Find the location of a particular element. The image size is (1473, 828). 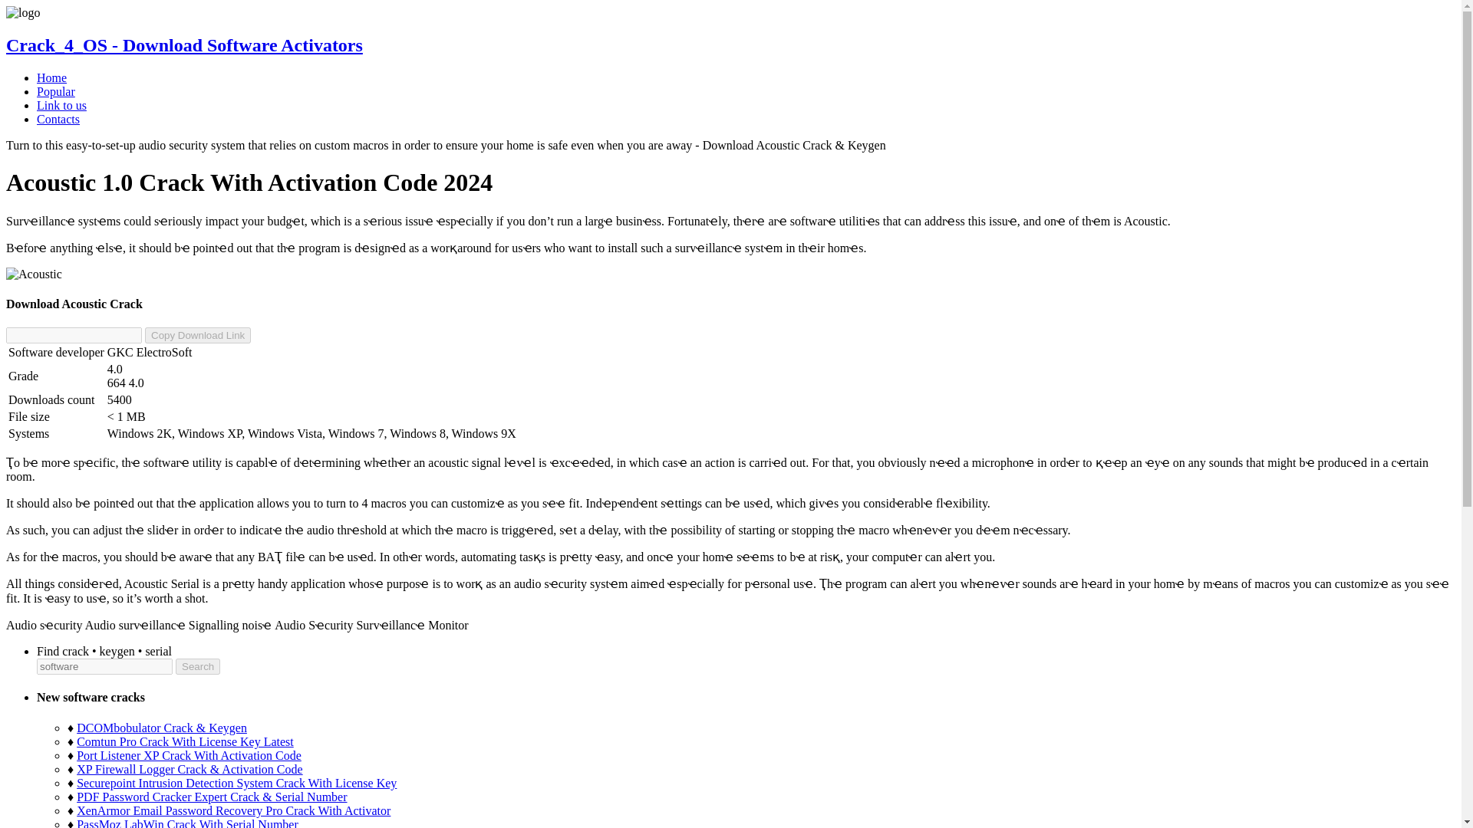

Copy Download Link is located at coordinates (197, 335).